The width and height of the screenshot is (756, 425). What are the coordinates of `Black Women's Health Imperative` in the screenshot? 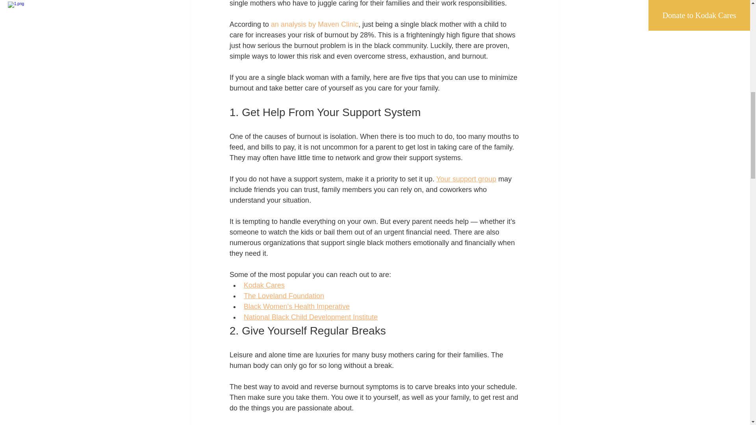 It's located at (296, 306).